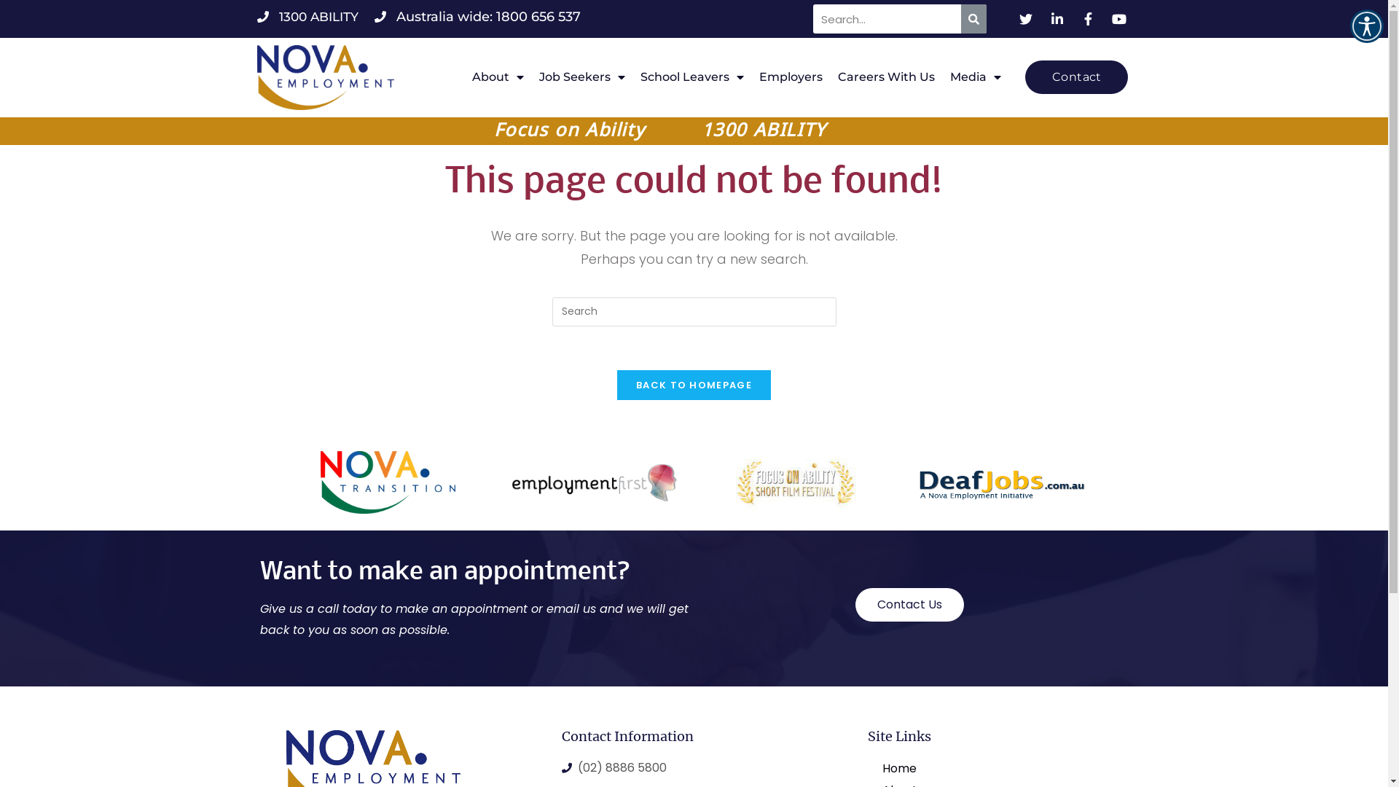 The image size is (1399, 787). Describe the element at coordinates (887, 19) in the screenshot. I see `Search` at that location.